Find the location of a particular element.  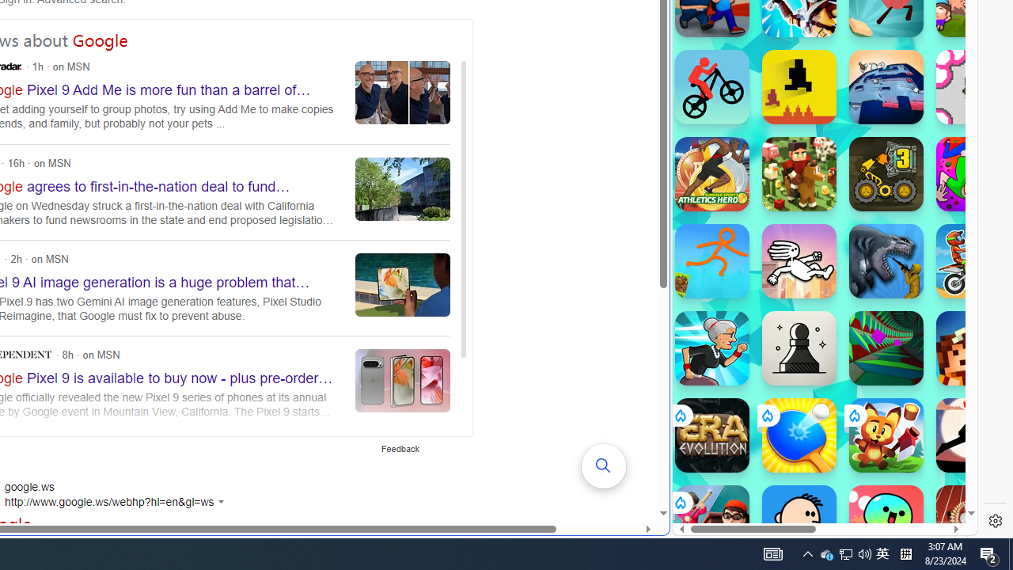

Hills of Steel Hills of Steel poki.com is located at coordinates (747, 194).